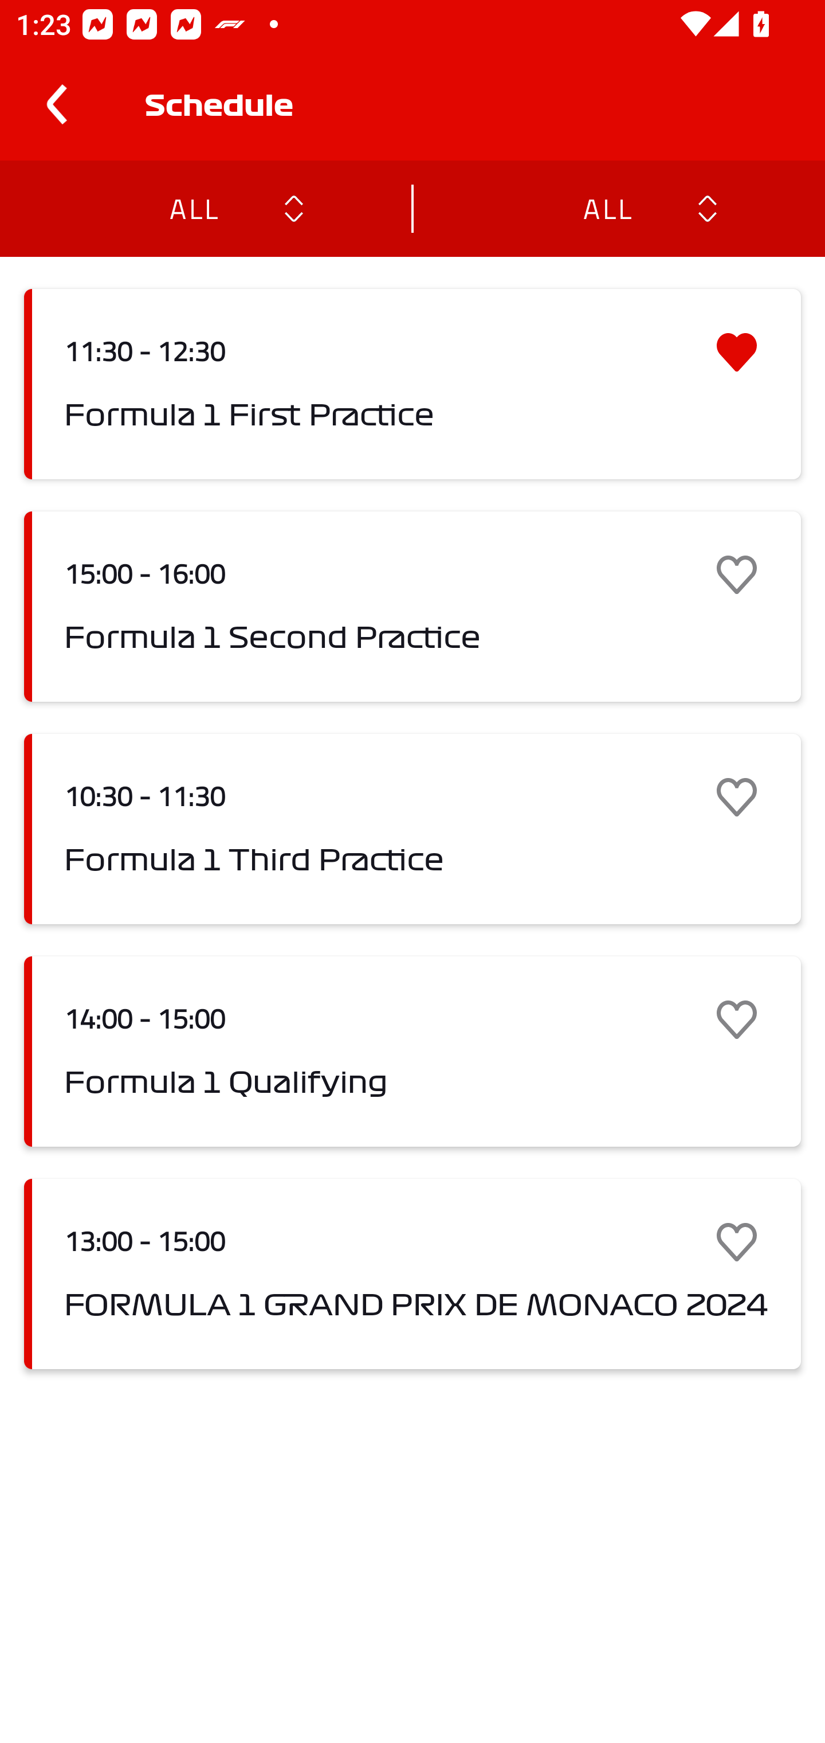 The width and height of the screenshot is (825, 1743). I want to click on ALL, so click(194, 208).